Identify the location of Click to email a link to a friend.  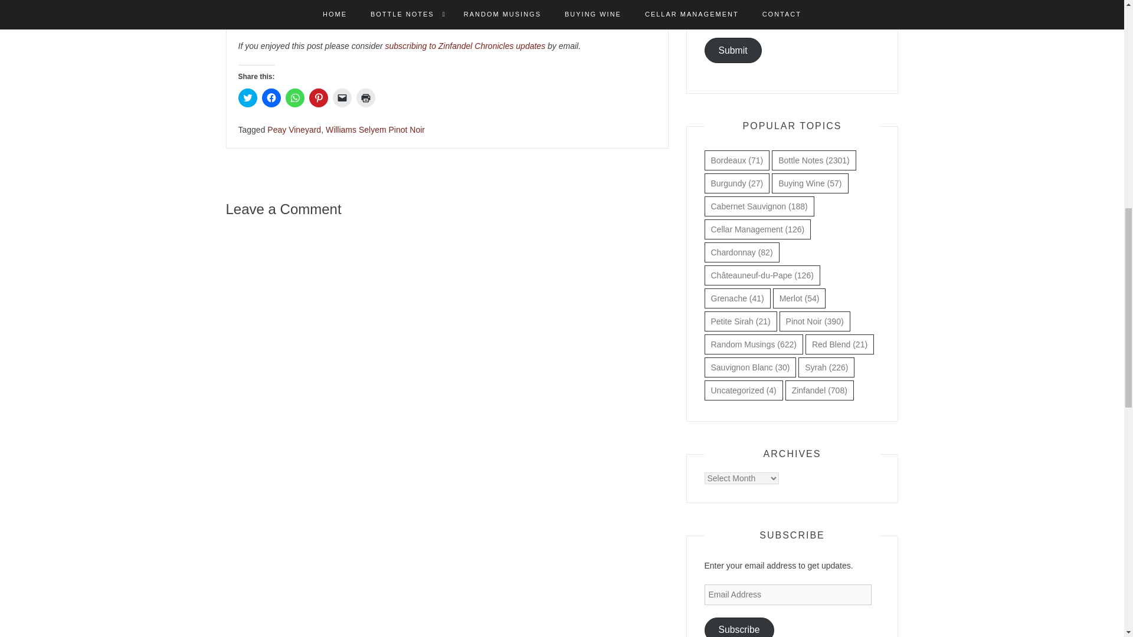
(342, 98).